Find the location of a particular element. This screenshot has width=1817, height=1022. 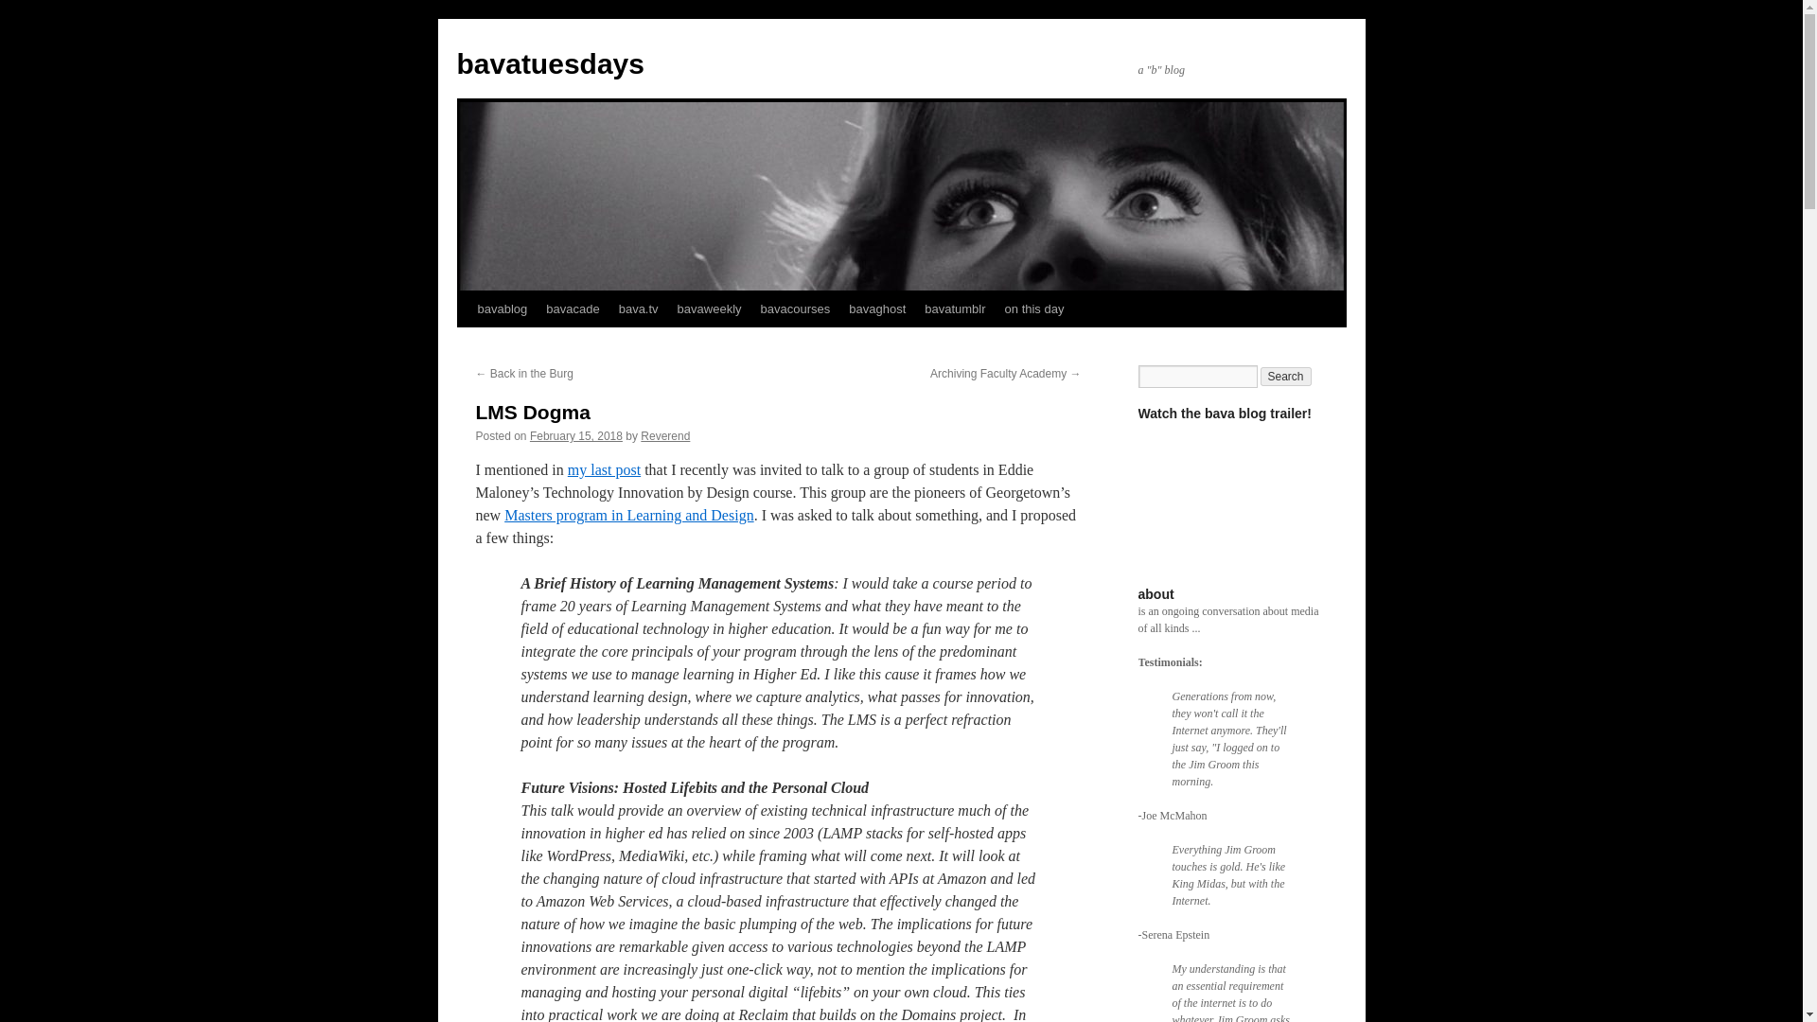

Reverend is located at coordinates (665, 435).